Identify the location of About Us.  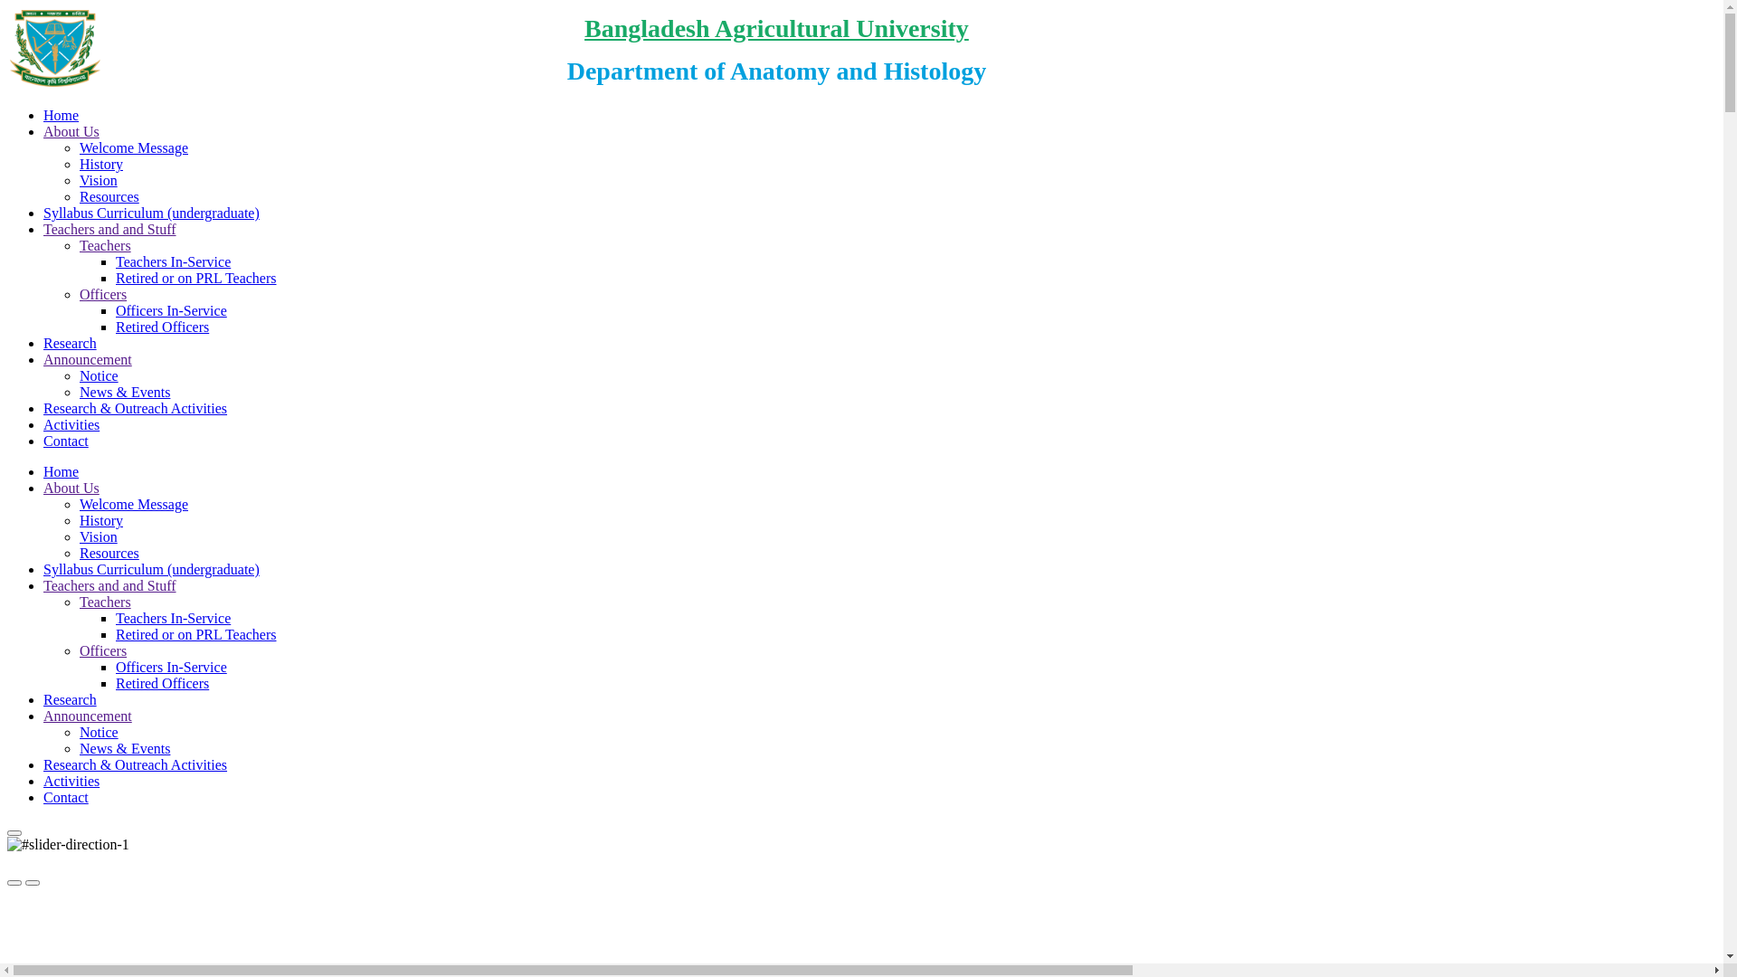
(71, 132).